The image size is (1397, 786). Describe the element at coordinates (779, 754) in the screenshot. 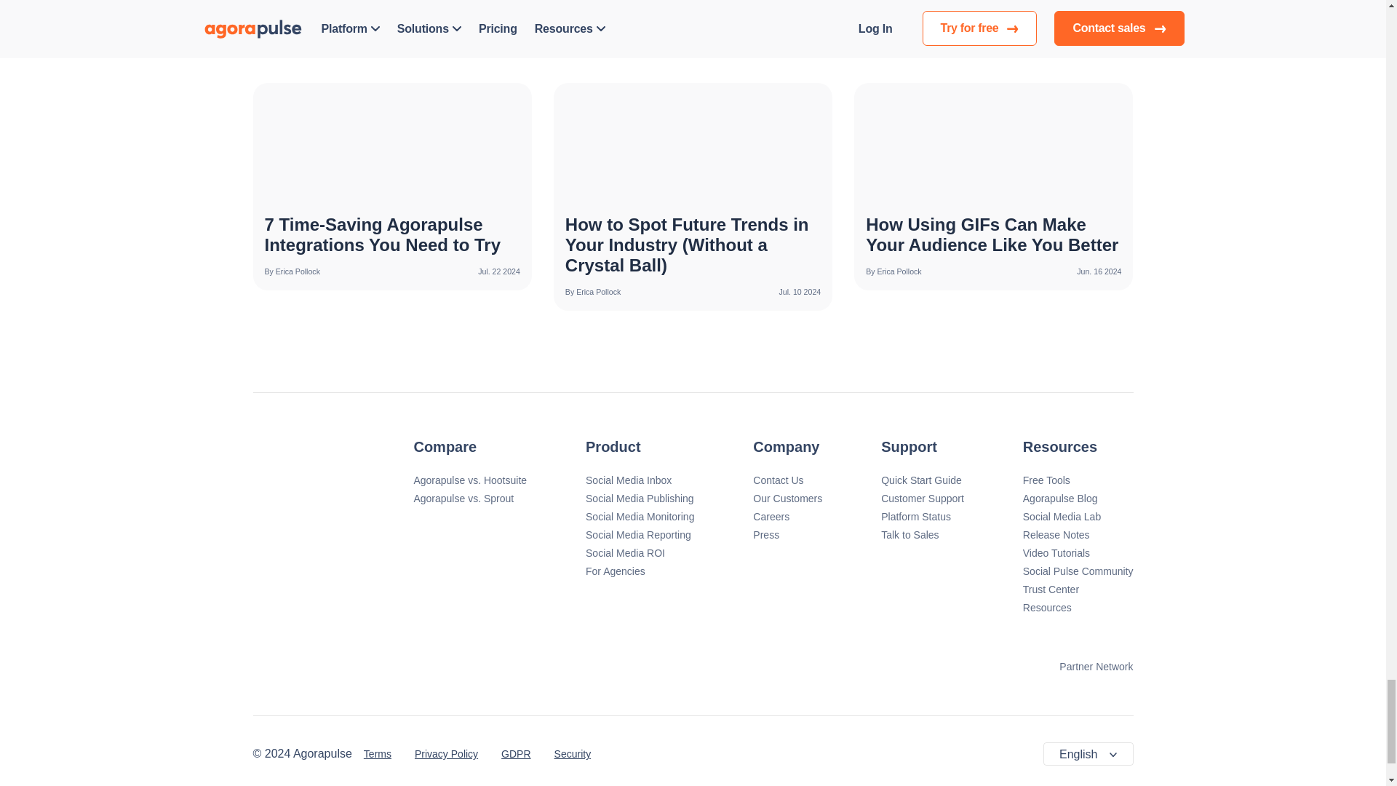

I see `Agorapulse LinkedIn company page` at that location.